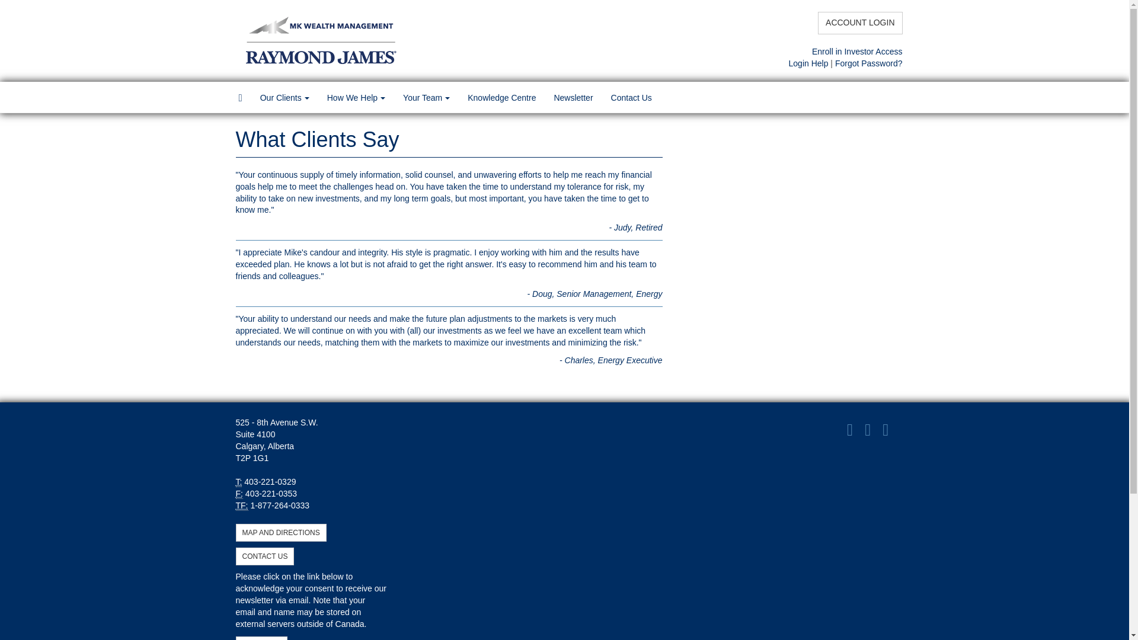 The width and height of the screenshot is (1138, 640). I want to click on Our Clients, so click(284, 98).